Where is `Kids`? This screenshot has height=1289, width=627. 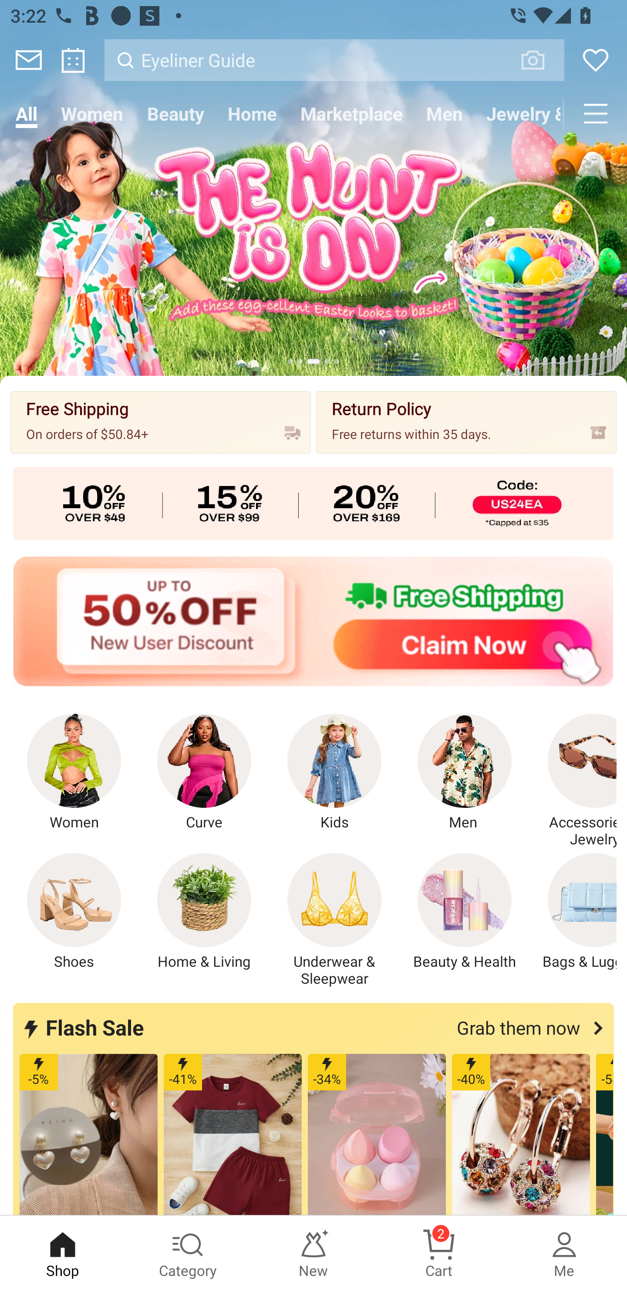 Kids is located at coordinates (334, 773).